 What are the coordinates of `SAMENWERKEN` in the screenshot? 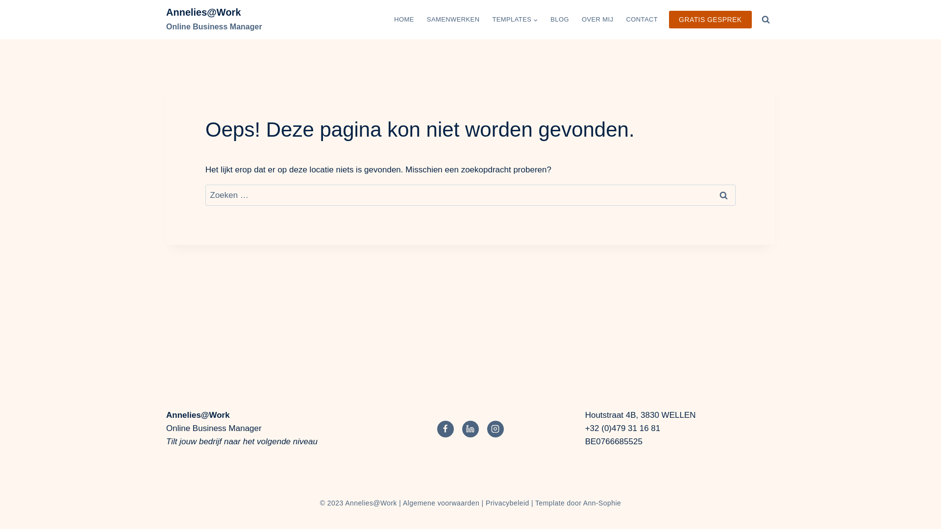 It's located at (453, 20).